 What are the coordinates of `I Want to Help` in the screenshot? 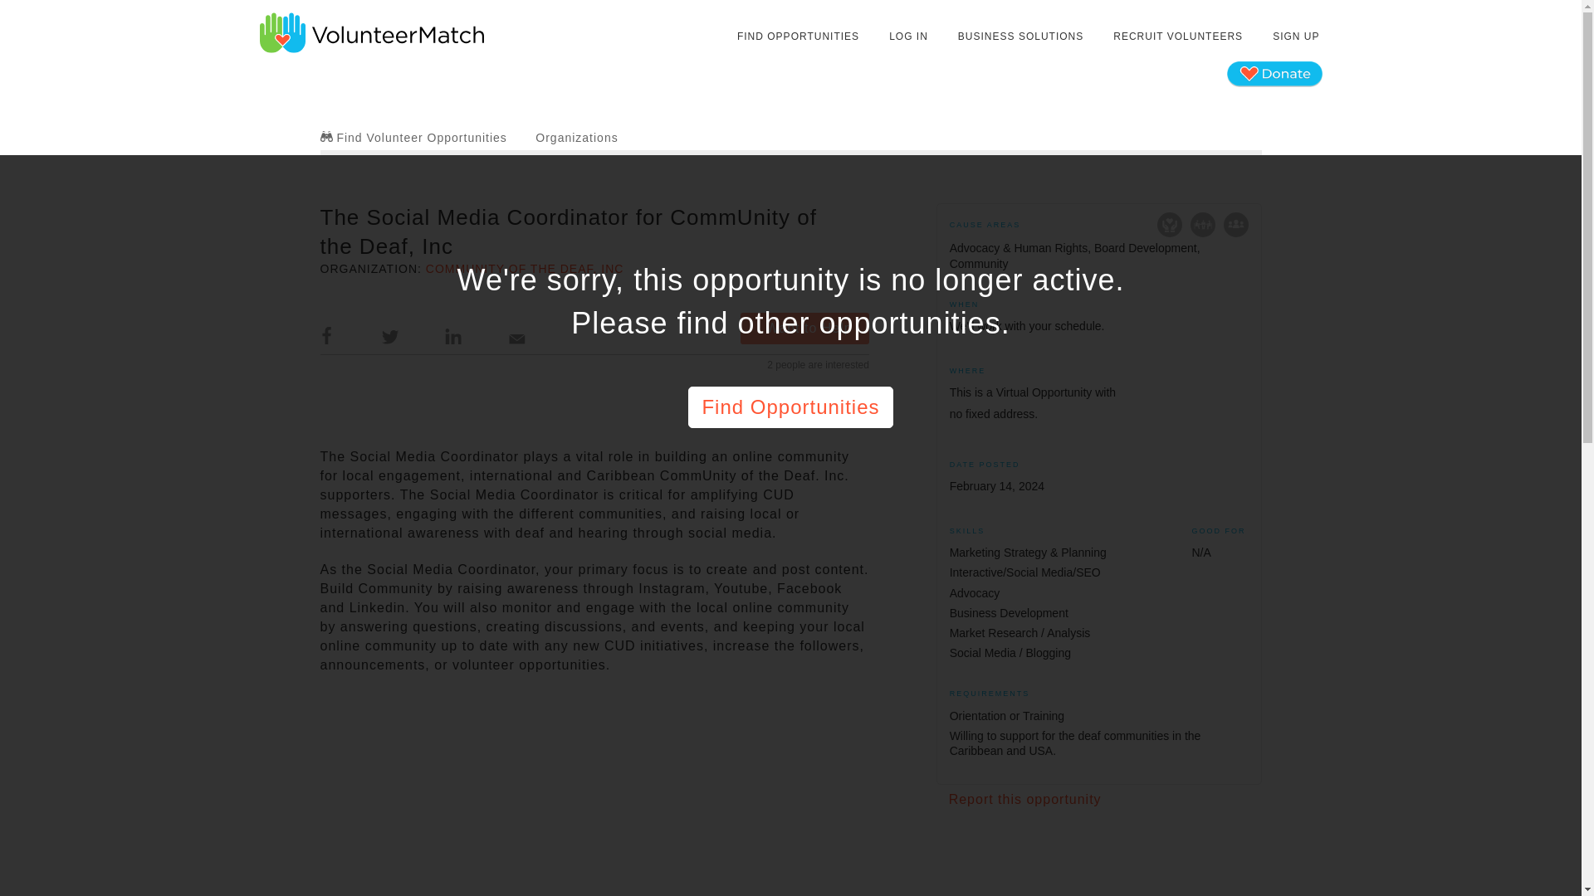 It's located at (804, 328).